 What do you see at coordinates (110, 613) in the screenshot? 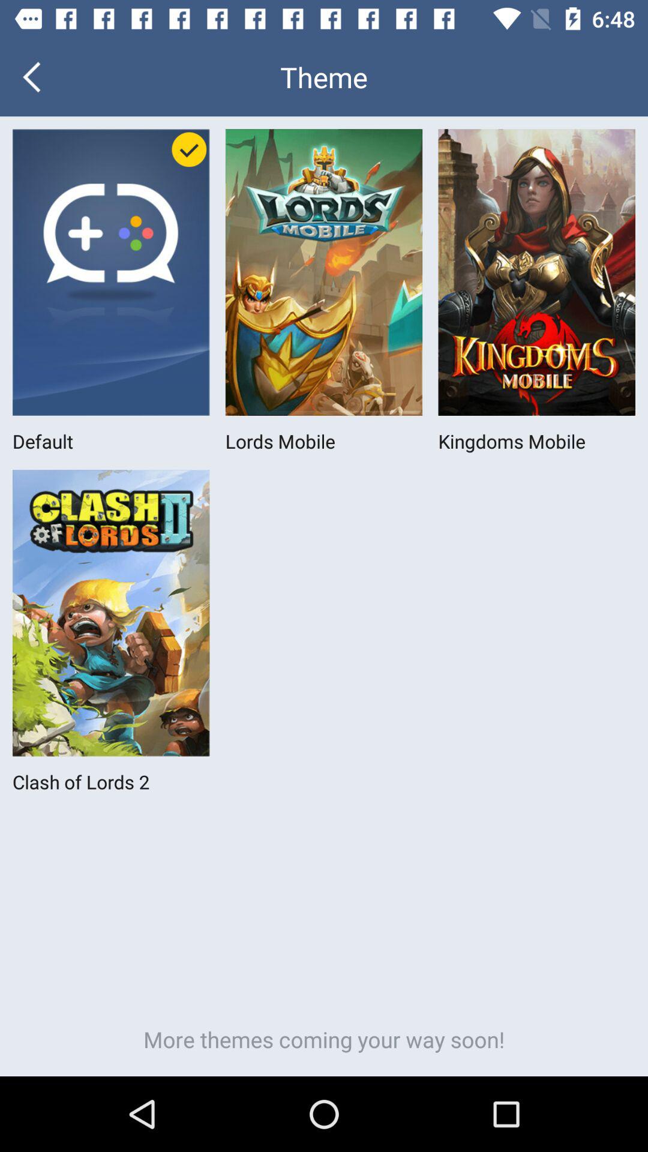
I see `click on the icon above clash of lords 2` at bounding box center [110, 613].